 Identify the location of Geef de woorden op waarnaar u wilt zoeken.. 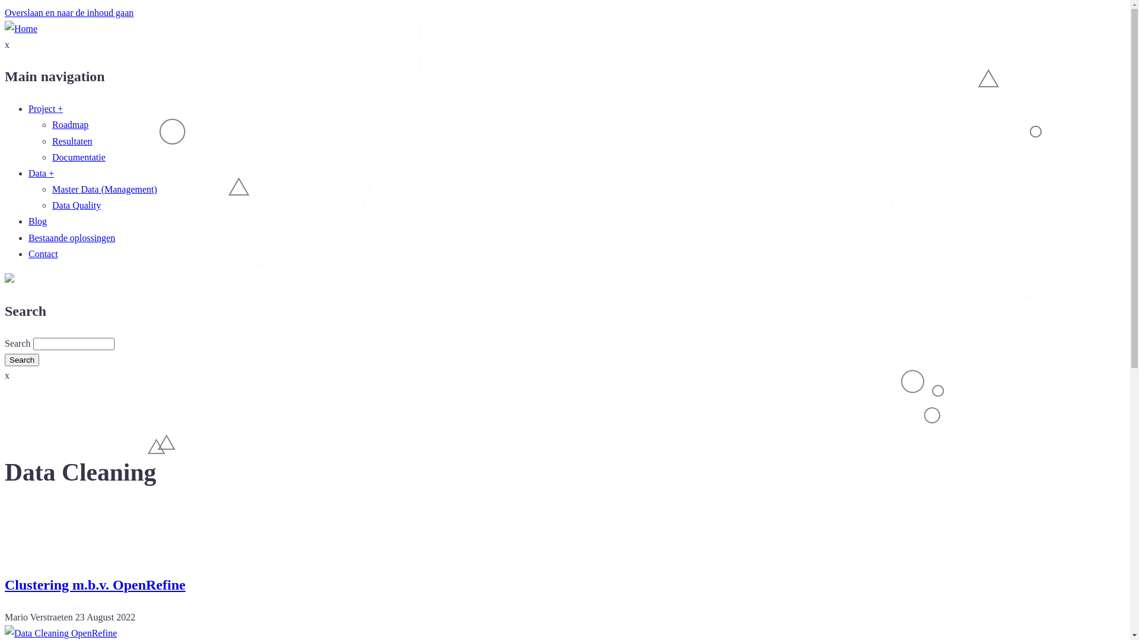
(74, 344).